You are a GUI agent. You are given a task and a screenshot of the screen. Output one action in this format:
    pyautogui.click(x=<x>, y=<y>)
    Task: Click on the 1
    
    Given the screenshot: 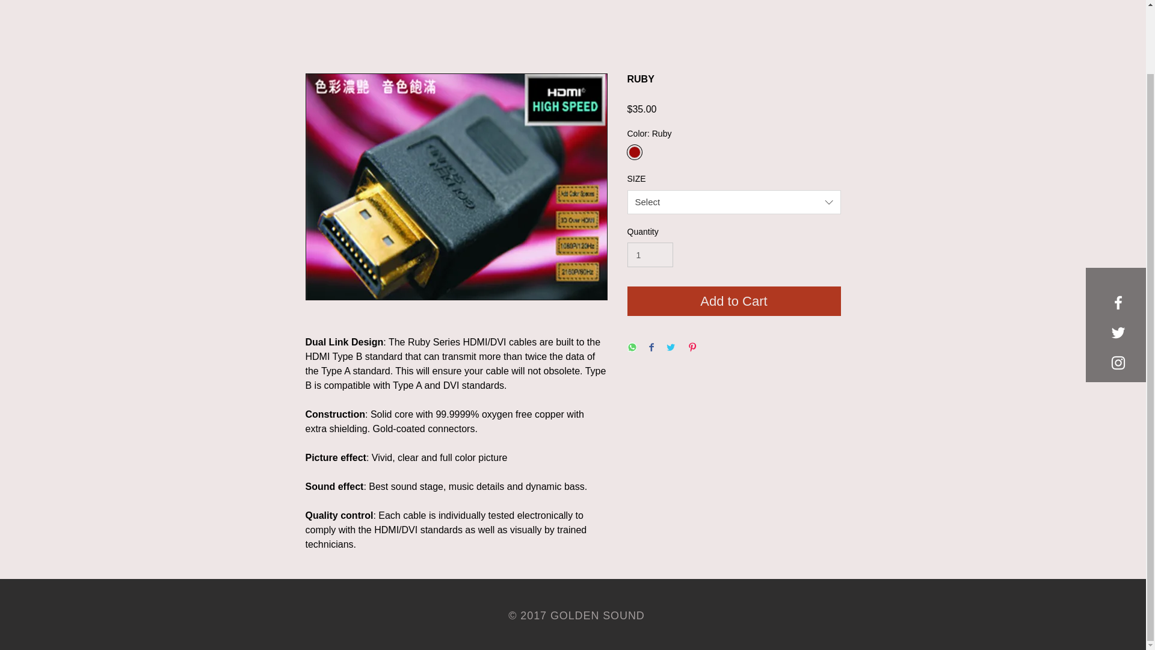 What is the action you would take?
    pyautogui.click(x=650, y=254)
    